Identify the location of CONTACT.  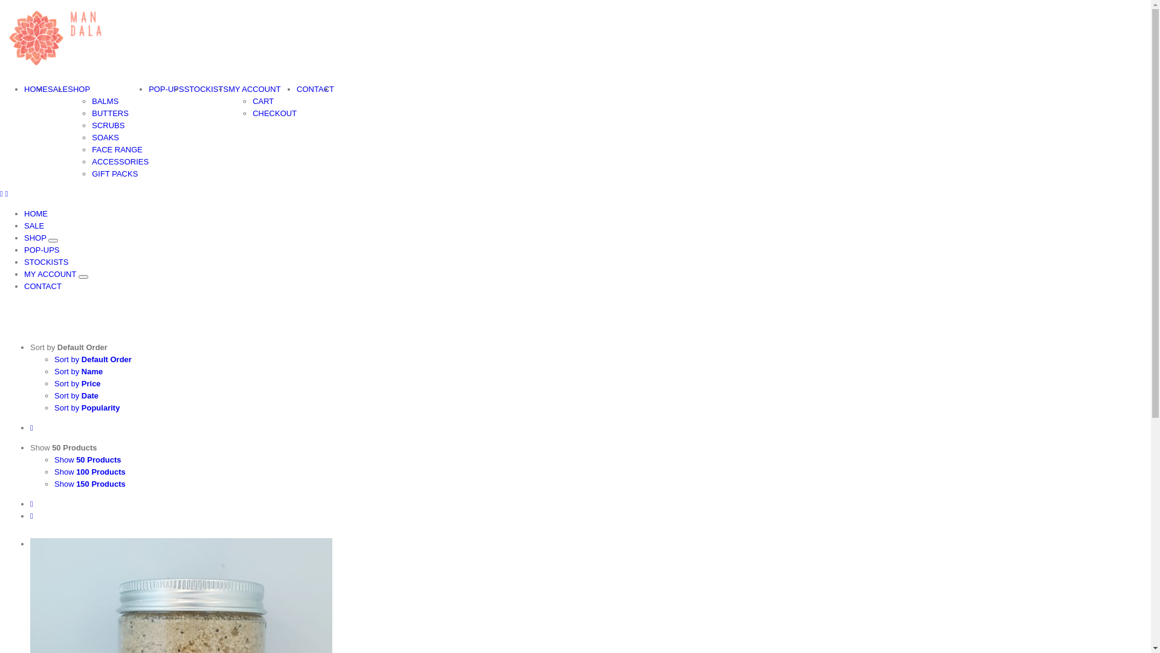
(43, 287).